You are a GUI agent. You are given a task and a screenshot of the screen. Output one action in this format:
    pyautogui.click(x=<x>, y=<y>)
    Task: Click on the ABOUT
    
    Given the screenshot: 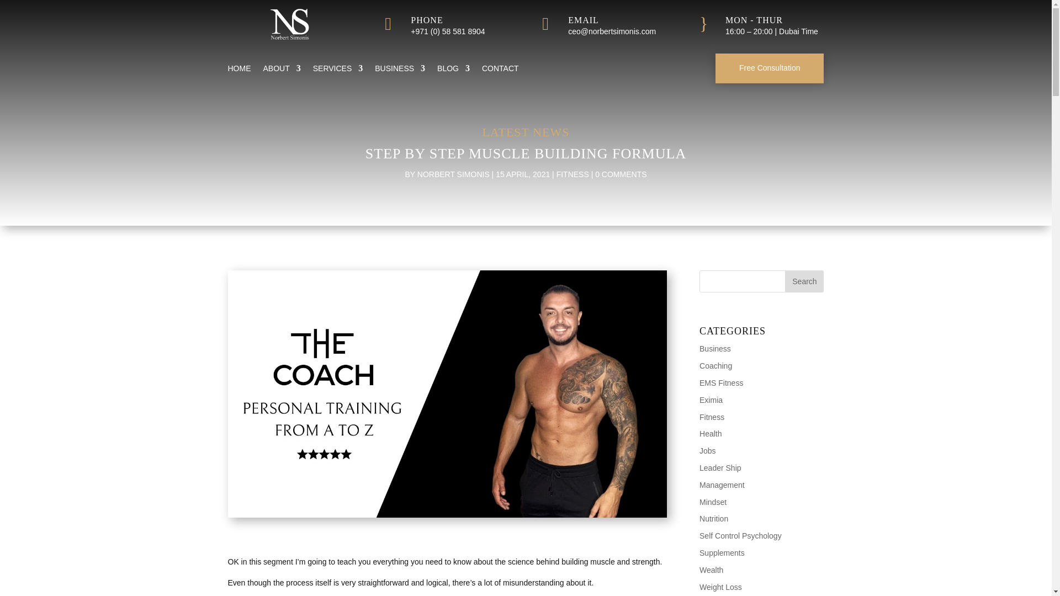 What is the action you would take?
    pyautogui.click(x=282, y=71)
    